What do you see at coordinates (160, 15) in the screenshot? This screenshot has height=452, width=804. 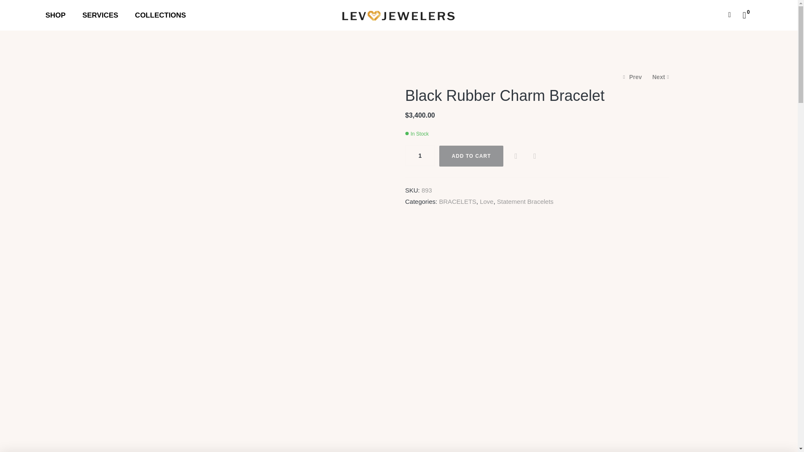 I see `COLLECTIONS` at bounding box center [160, 15].